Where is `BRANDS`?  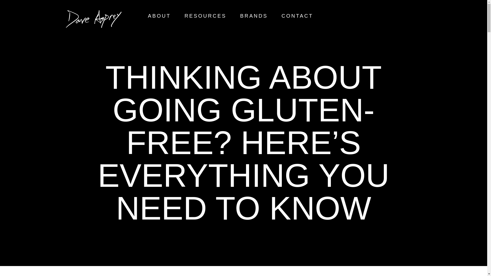
BRANDS is located at coordinates (254, 16).